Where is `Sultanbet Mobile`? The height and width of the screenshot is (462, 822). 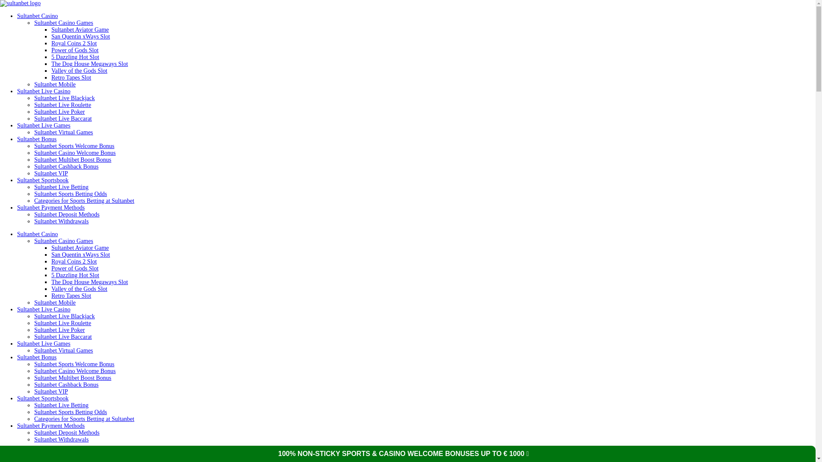
Sultanbet Mobile is located at coordinates (55, 85).